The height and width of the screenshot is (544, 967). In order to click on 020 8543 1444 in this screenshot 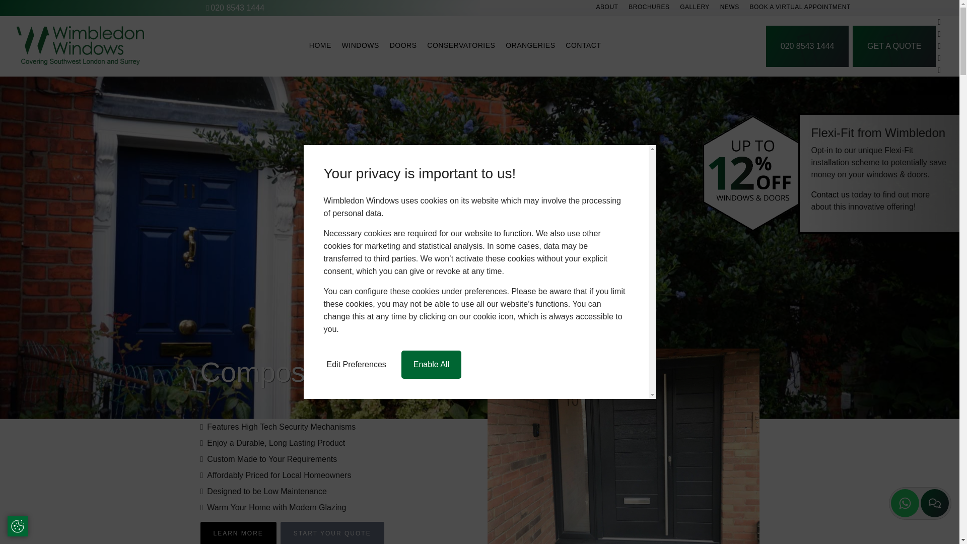, I will do `click(236, 8)`.